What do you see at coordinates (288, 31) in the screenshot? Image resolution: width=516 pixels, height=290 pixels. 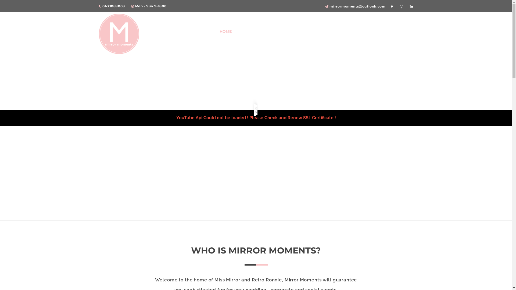 I see `CONTACT US` at bounding box center [288, 31].